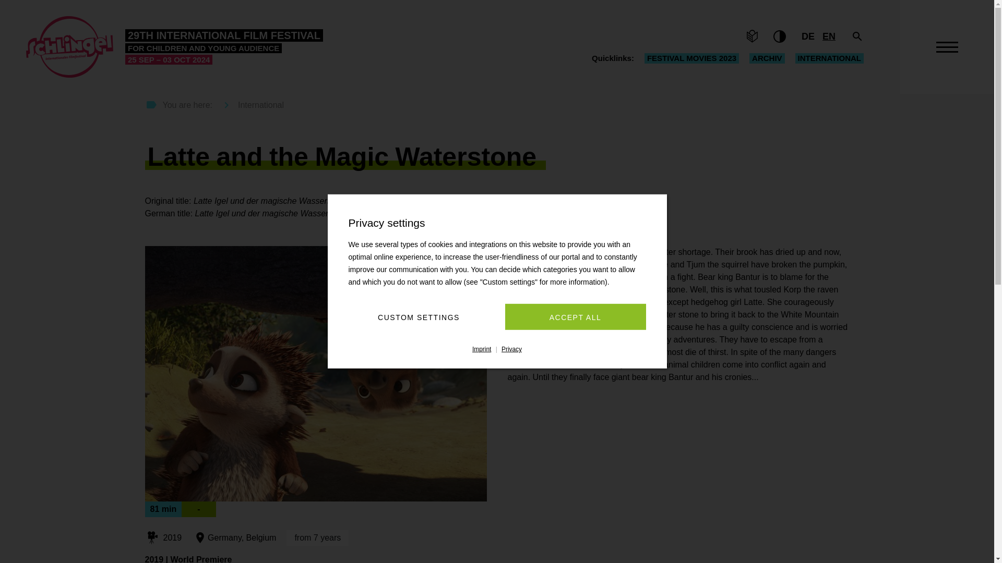 Image resolution: width=1002 pixels, height=563 pixels. Describe the element at coordinates (830, 58) in the screenshot. I see `INTERNATIONAL` at that location.